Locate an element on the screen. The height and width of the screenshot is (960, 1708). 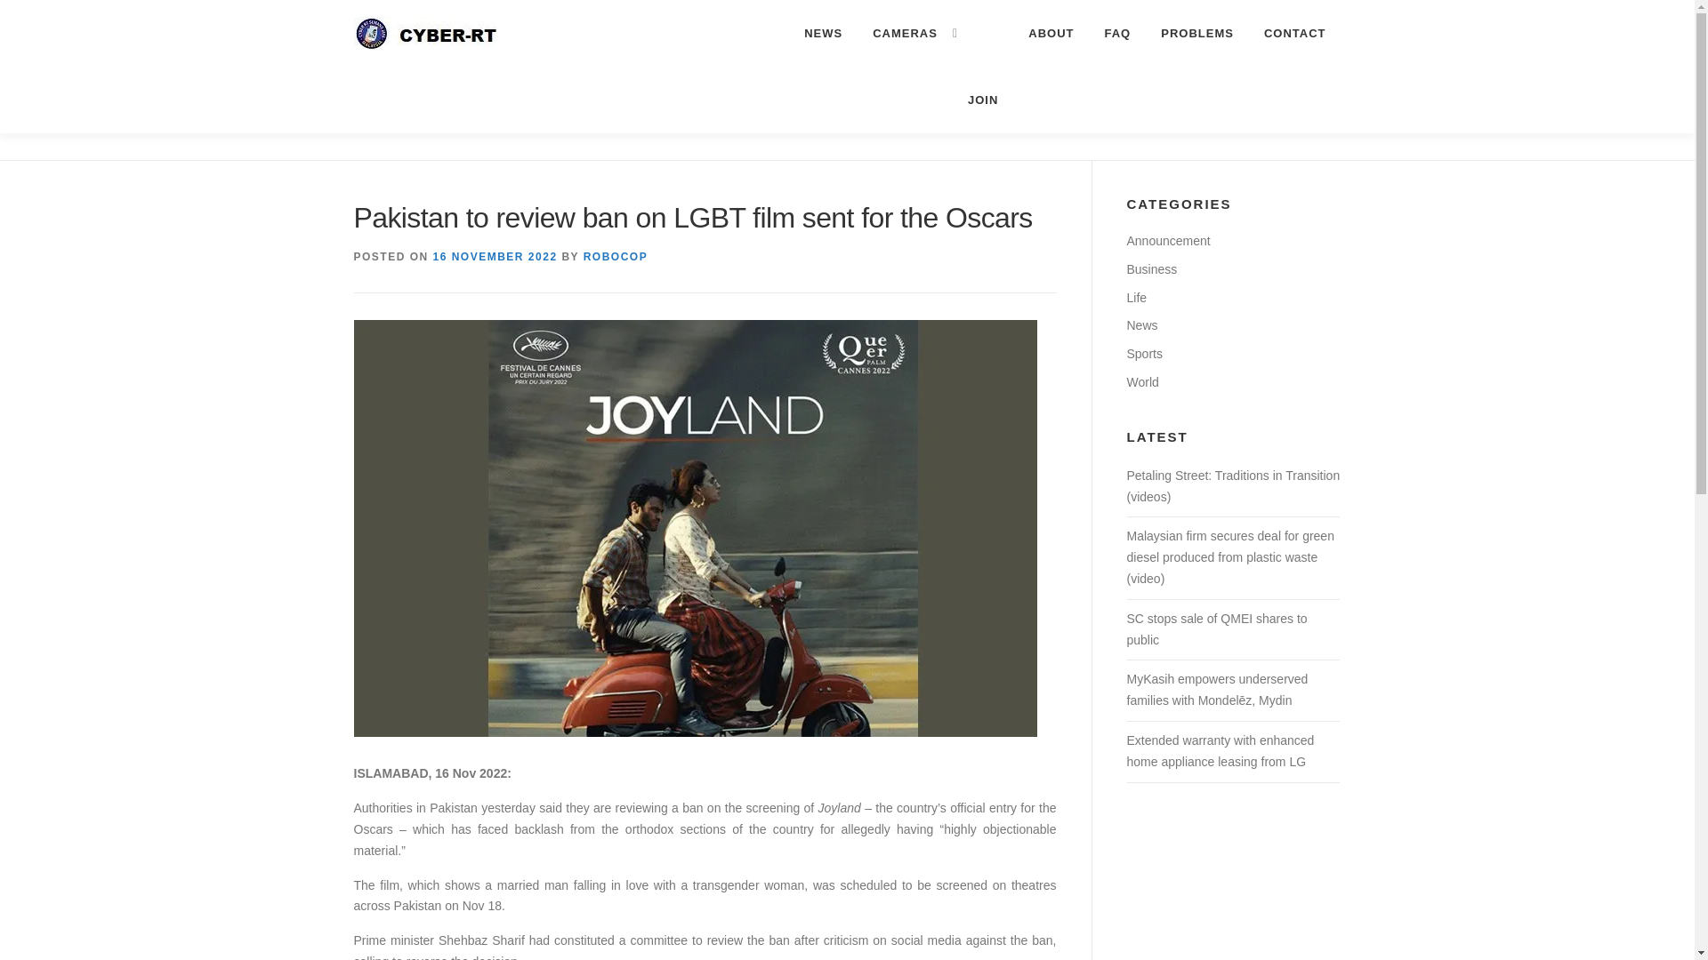
JOIN is located at coordinates (982, 100).